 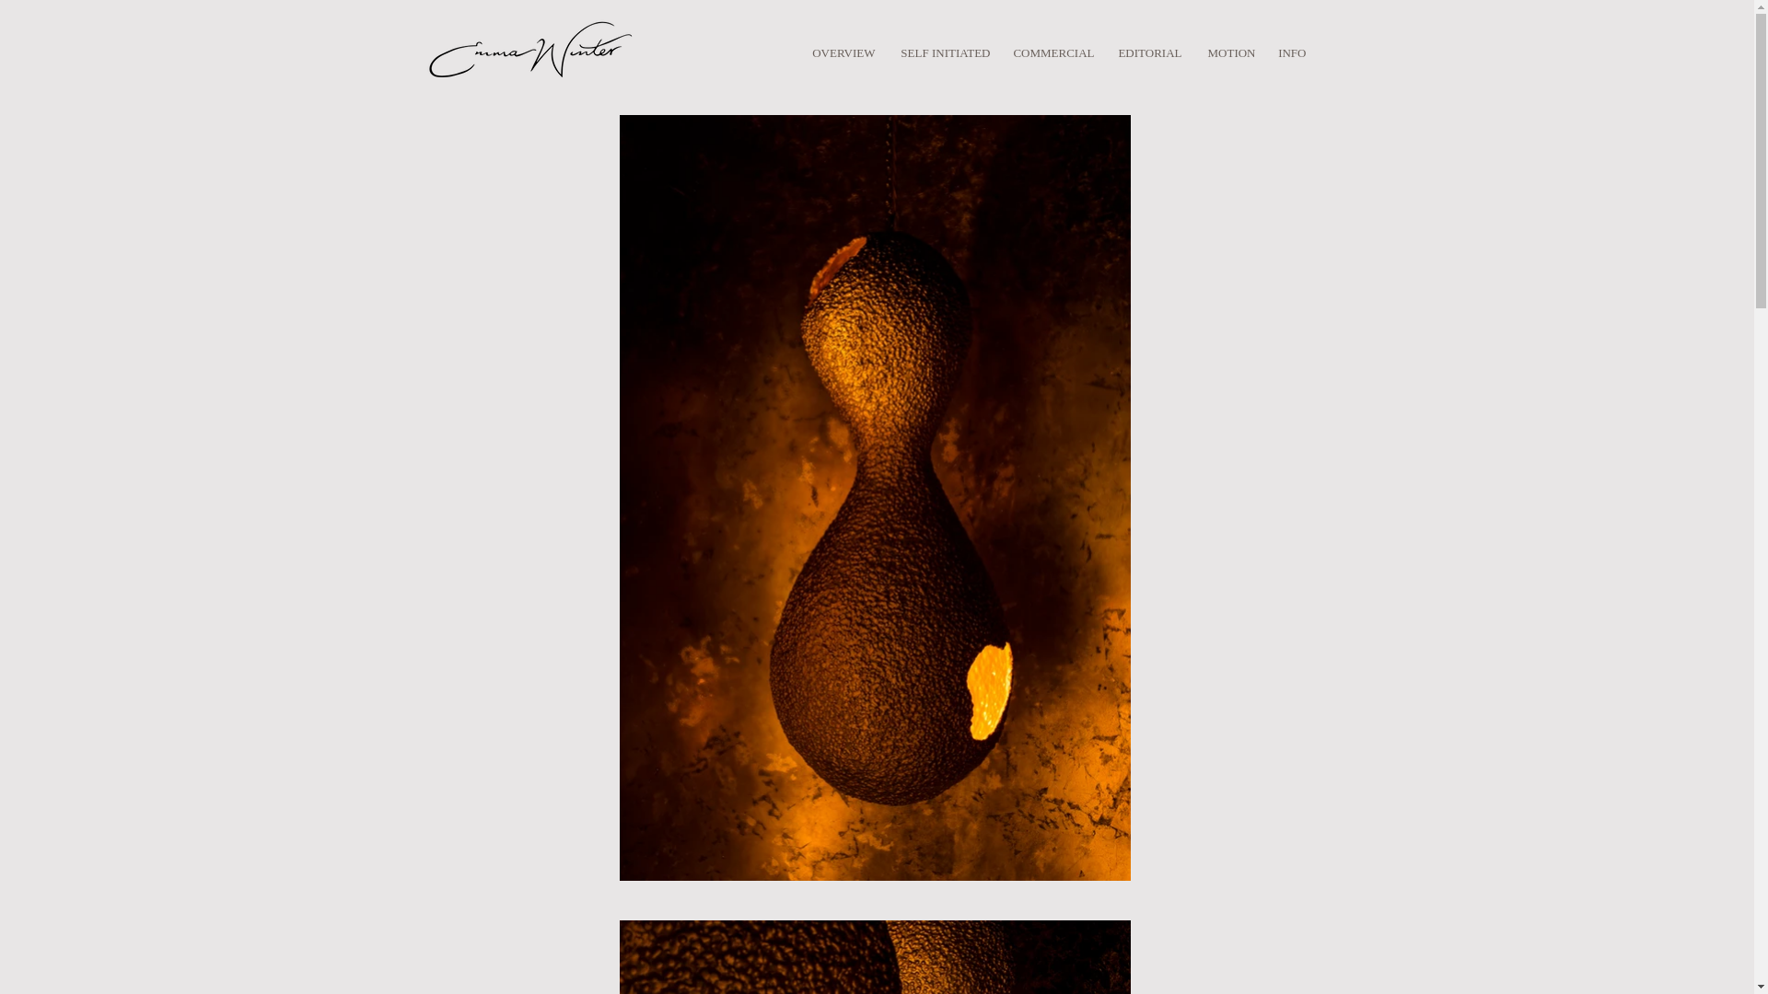 What do you see at coordinates (1052, 53) in the screenshot?
I see `COMMERCIAL` at bounding box center [1052, 53].